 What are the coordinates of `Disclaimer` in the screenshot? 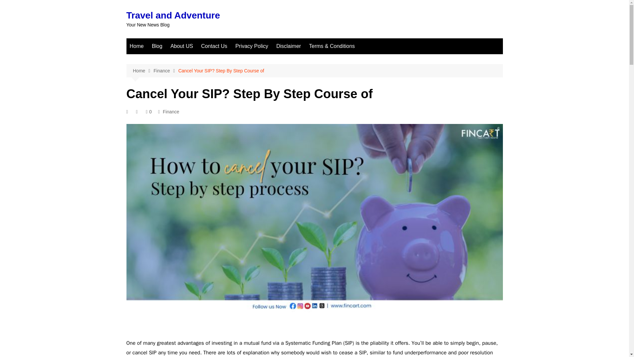 It's located at (289, 46).